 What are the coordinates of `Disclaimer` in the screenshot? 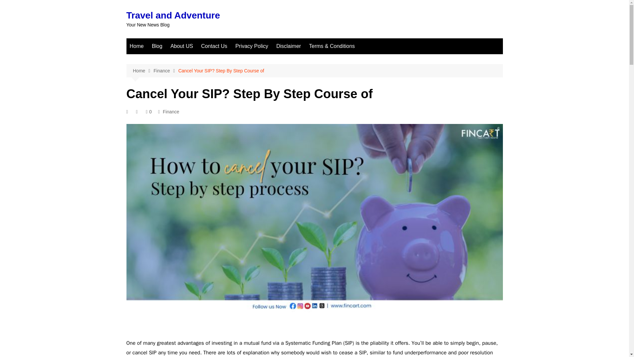 It's located at (289, 46).